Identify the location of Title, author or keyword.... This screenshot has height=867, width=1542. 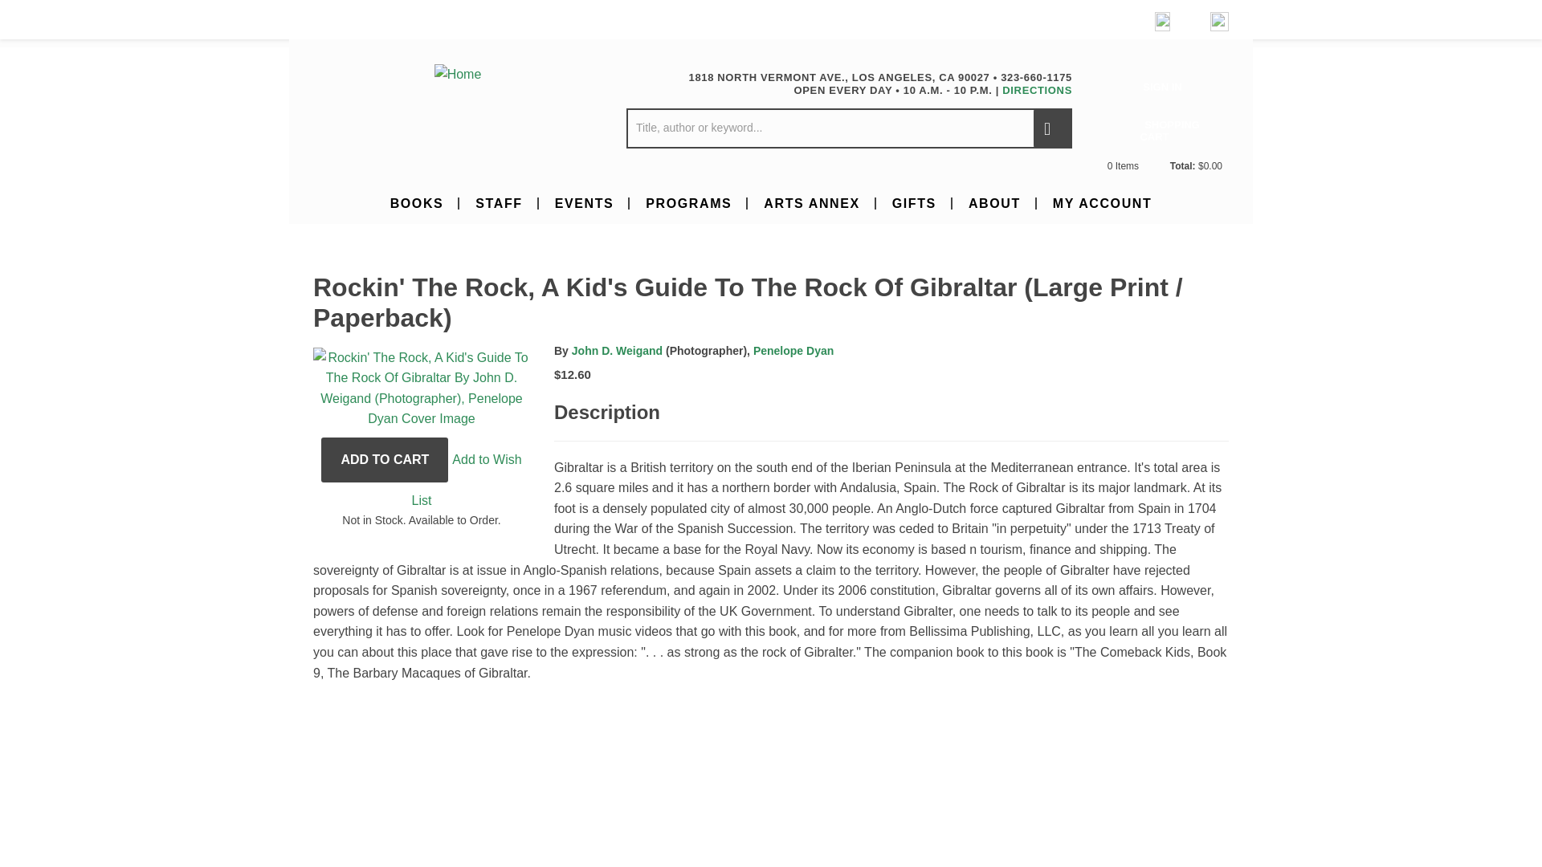
(848, 128).